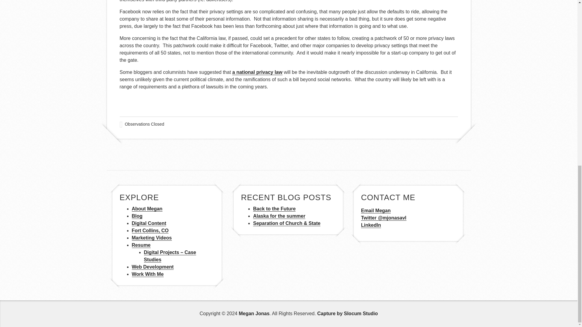 The width and height of the screenshot is (582, 327). Describe the element at coordinates (150, 231) in the screenshot. I see `Fort Collins, CO` at that location.